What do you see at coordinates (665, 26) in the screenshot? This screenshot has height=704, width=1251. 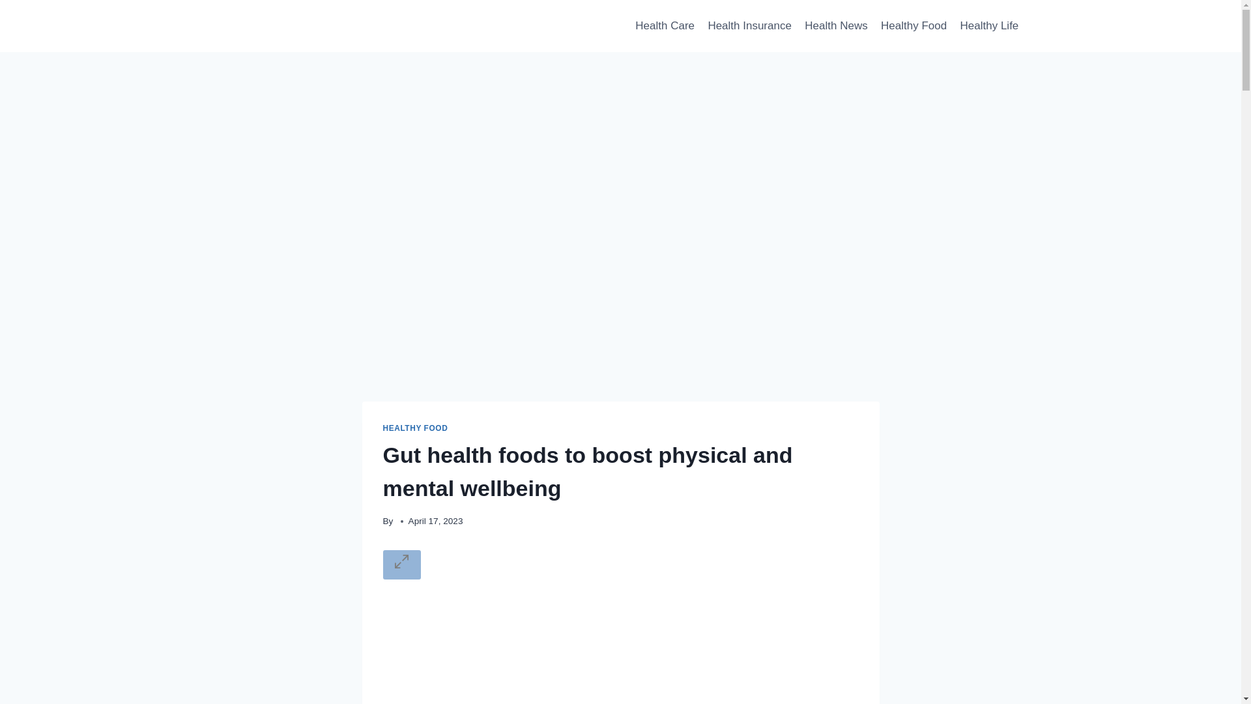 I see `Health Care` at bounding box center [665, 26].